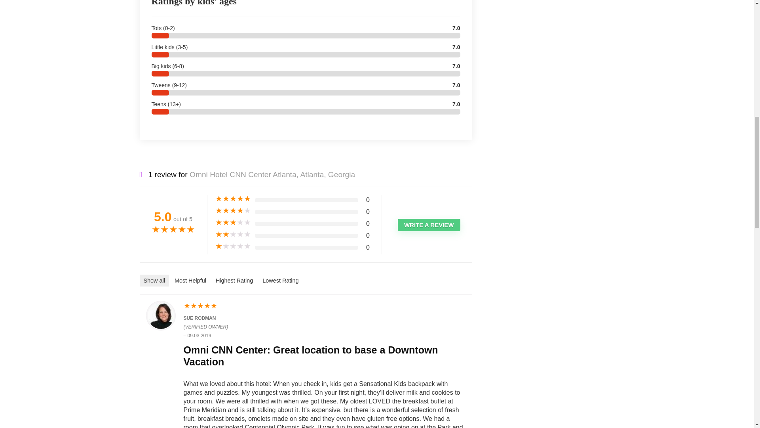 The width and height of the screenshot is (760, 428). What do you see at coordinates (233, 246) in the screenshot?
I see `Rated 1 out of 5` at bounding box center [233, 246].